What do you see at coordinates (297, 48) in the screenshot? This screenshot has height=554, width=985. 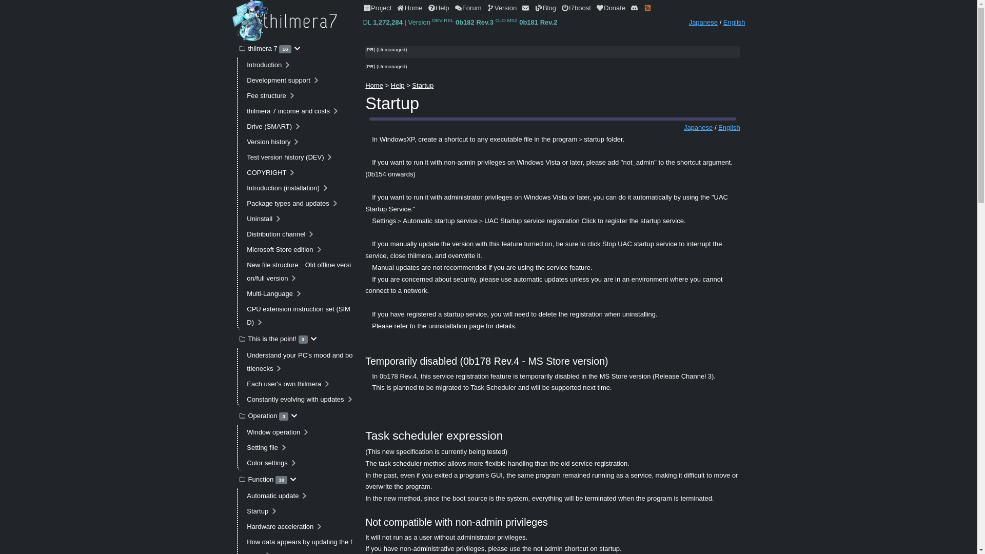 I see `thilmera 7 16` at bounding box center [297, 48].